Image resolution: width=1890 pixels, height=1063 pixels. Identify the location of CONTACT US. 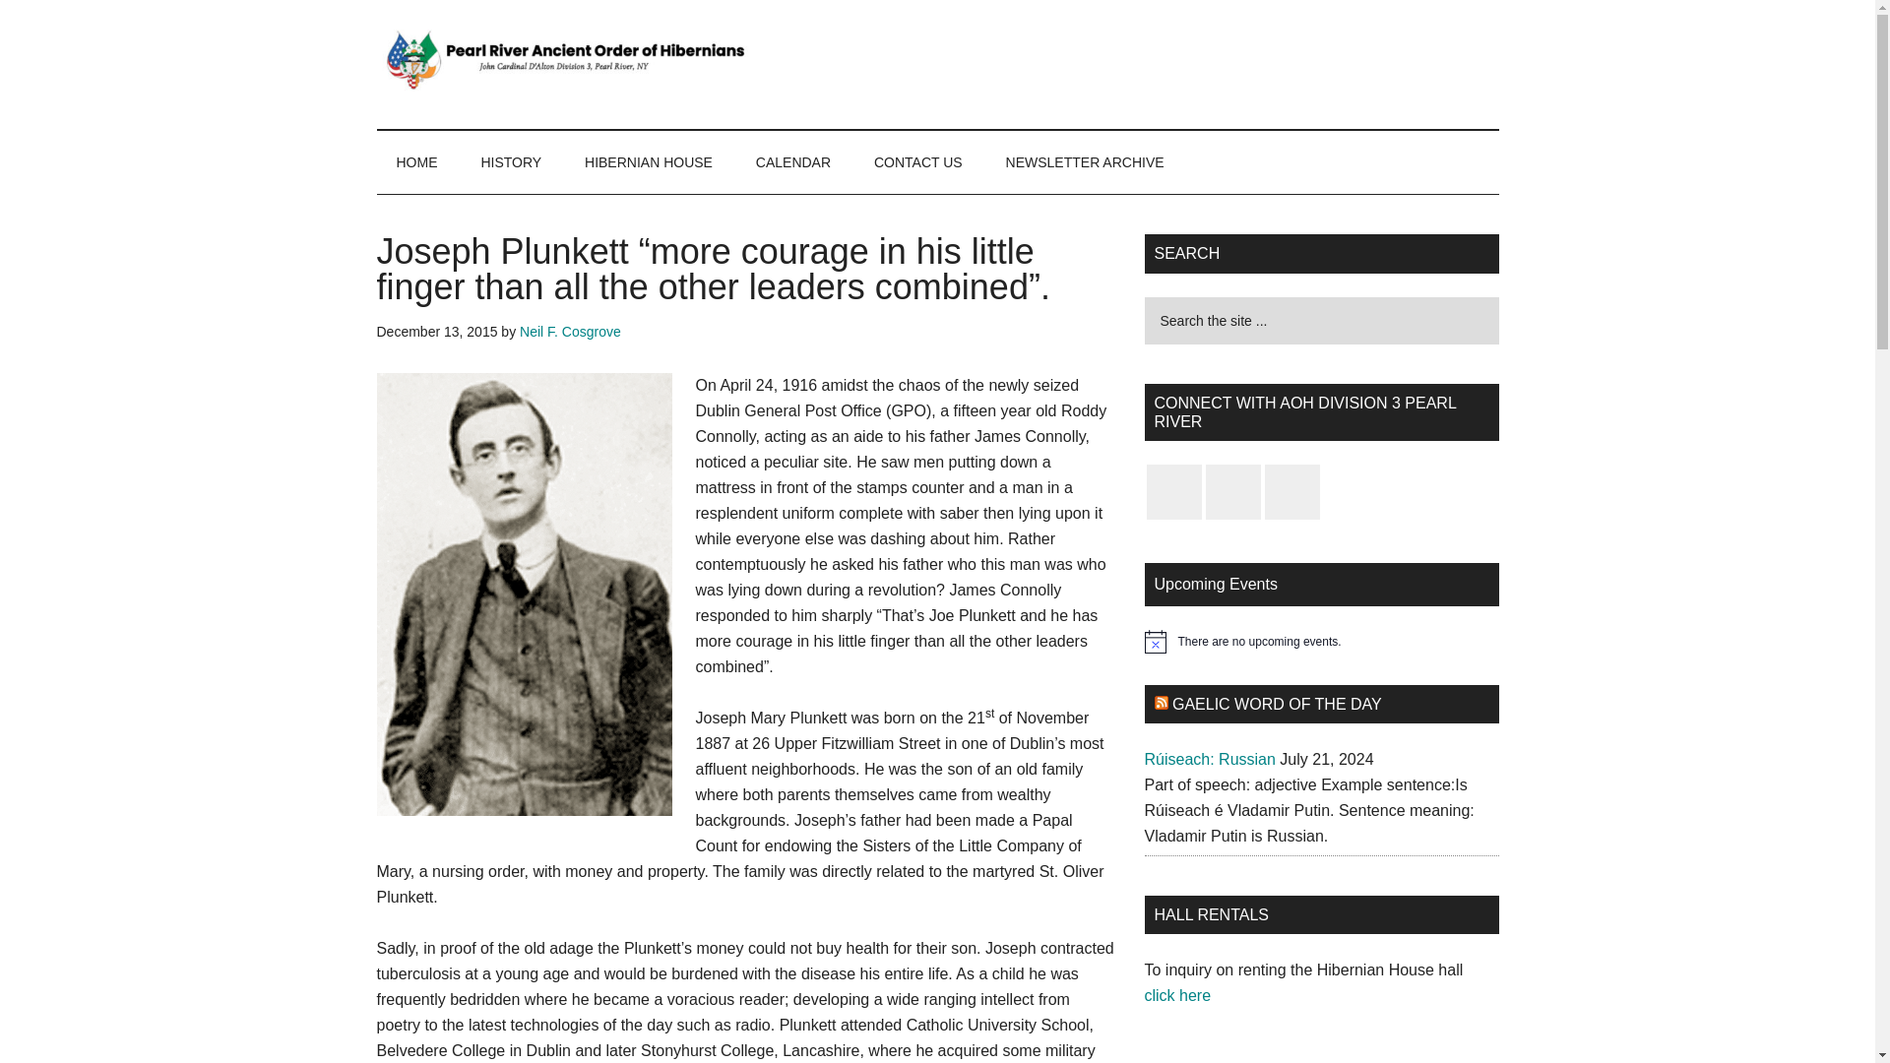
(917, 161).